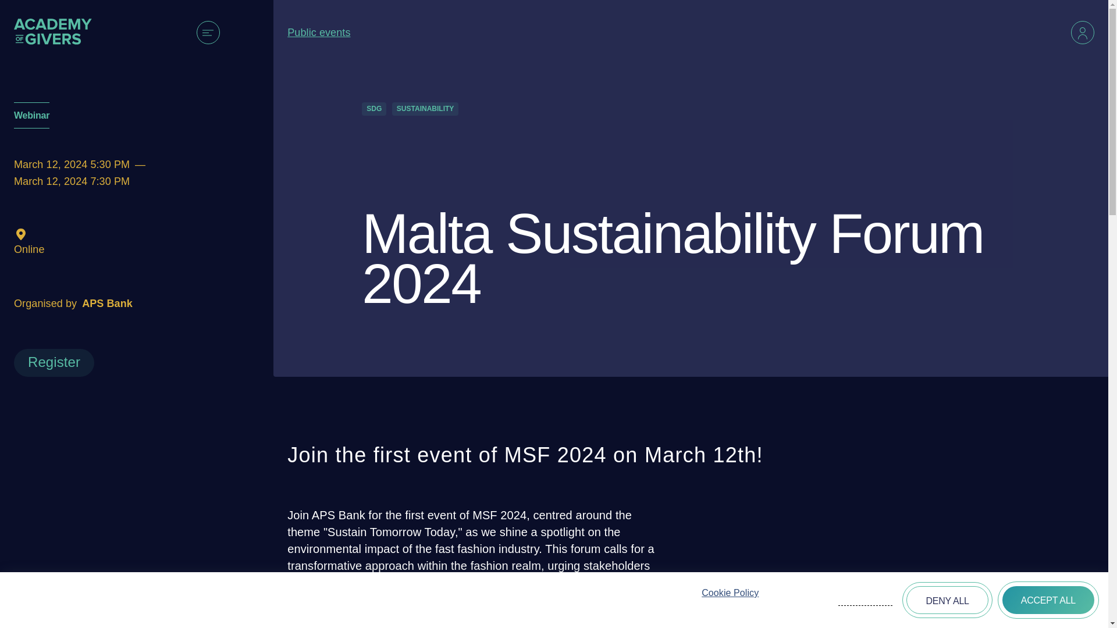  Describe the element at coordinates (371, 33) in the screenshot. I see `Public events` at that location.